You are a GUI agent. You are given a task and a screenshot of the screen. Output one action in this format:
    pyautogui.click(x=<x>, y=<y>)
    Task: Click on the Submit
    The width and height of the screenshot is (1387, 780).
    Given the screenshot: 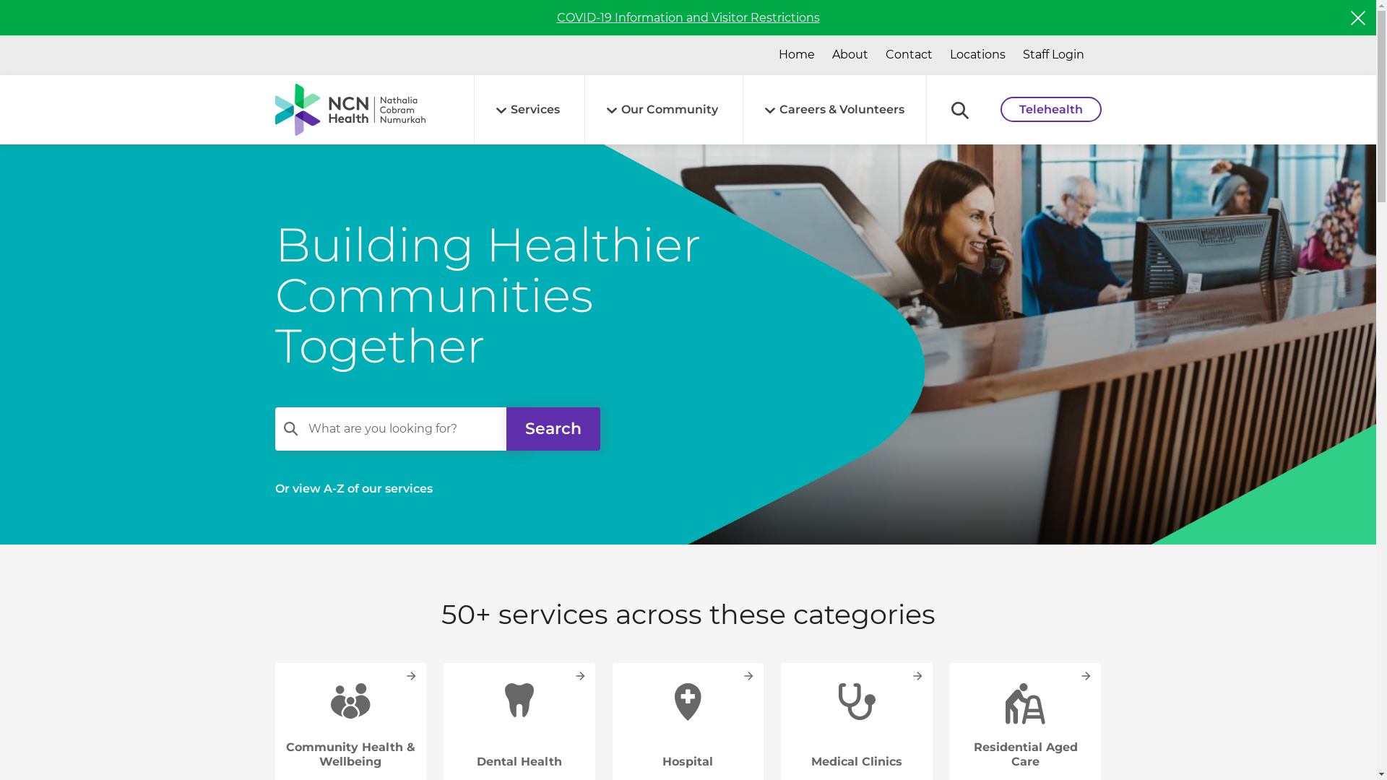 What is the action you would take?
    pyautogui.click(x=682, y=448)
    